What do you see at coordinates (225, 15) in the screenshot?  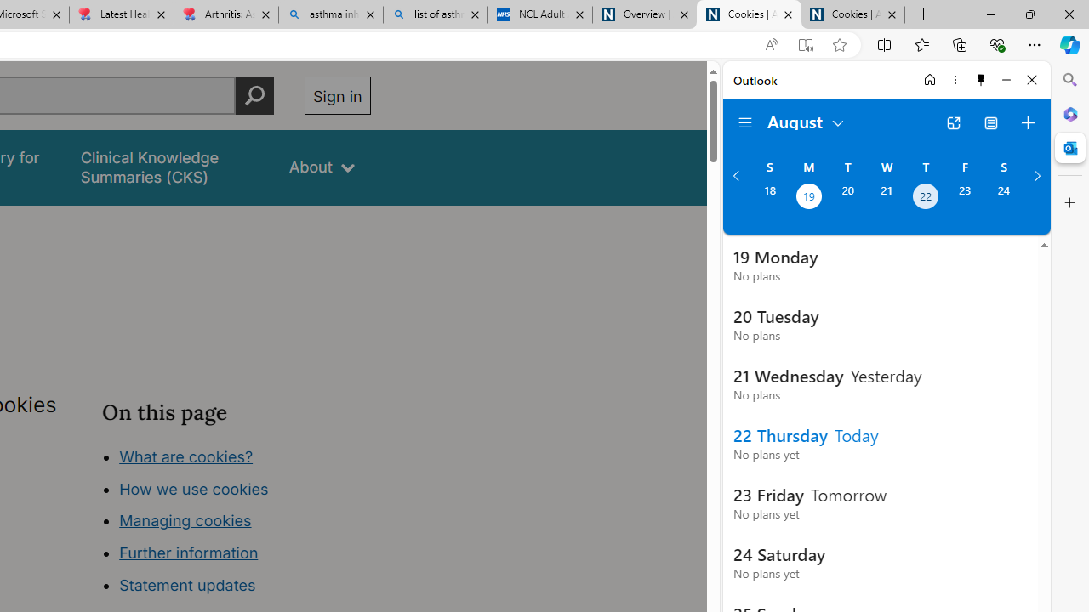 I see `Arthritis: Ask Health Professionals` at bounding box center [225, 15].